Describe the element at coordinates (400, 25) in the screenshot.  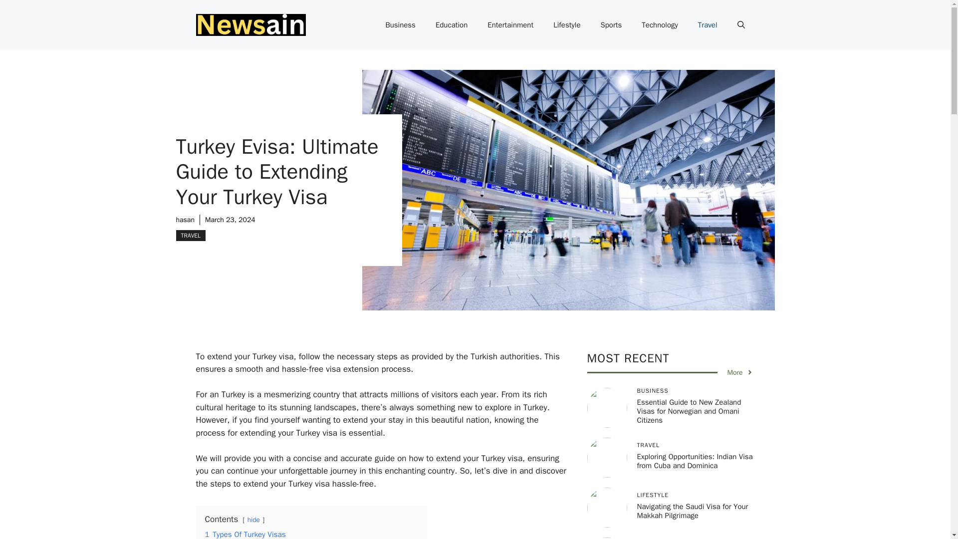
I see `Business` at that location.